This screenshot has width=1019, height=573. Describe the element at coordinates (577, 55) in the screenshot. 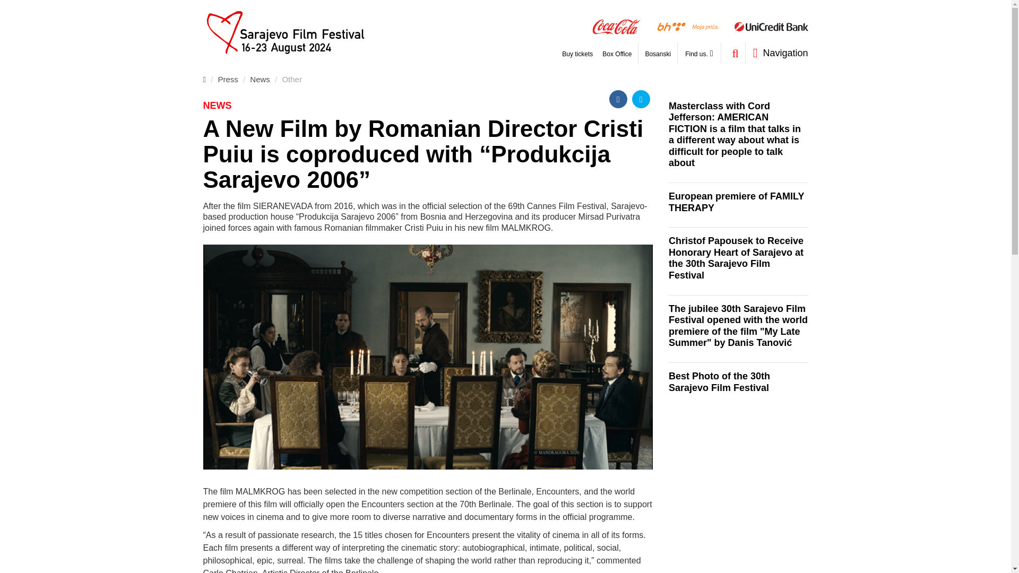

I see `Buy tickets` at that location.